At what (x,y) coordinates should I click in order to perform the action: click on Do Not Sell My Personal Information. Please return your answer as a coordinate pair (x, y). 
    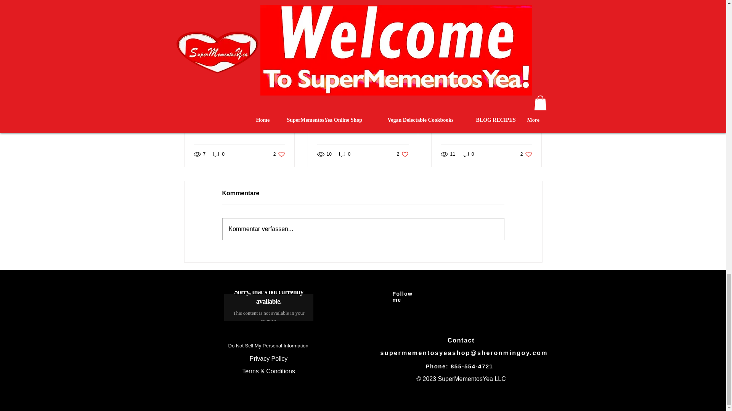
    Looking at the image, I should click on (345, 154).